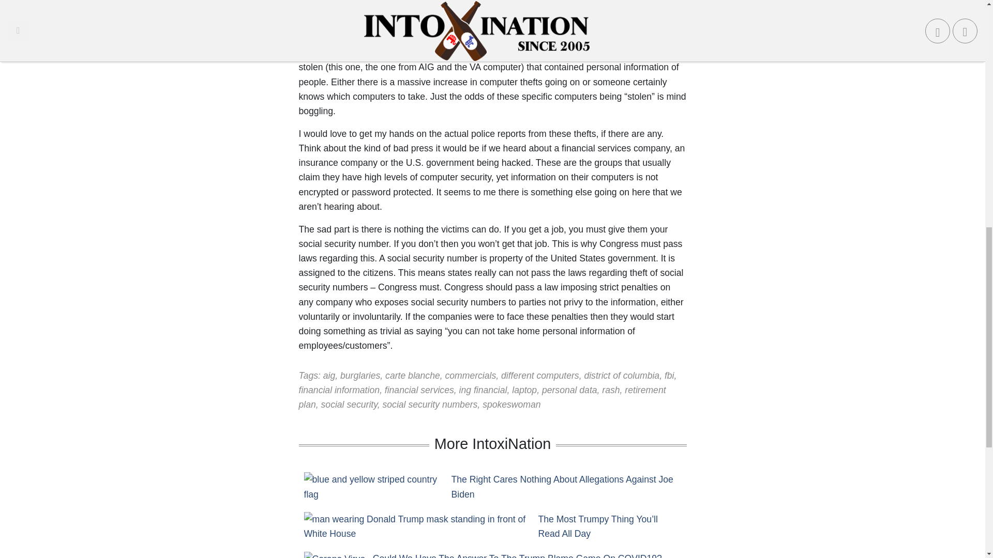  I want to click on financial services, so click(419, 390).